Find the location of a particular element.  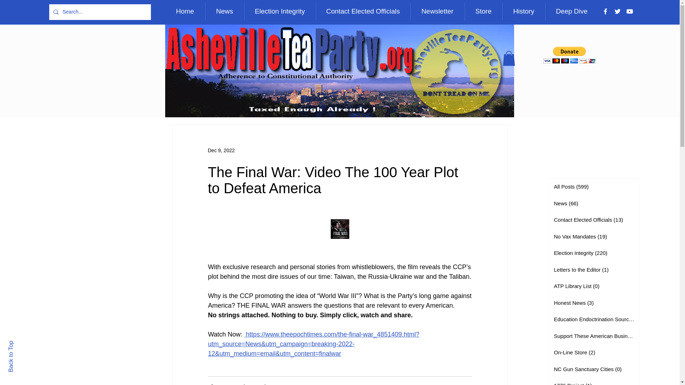

Election Integrity is located at coordinates (280, 11).